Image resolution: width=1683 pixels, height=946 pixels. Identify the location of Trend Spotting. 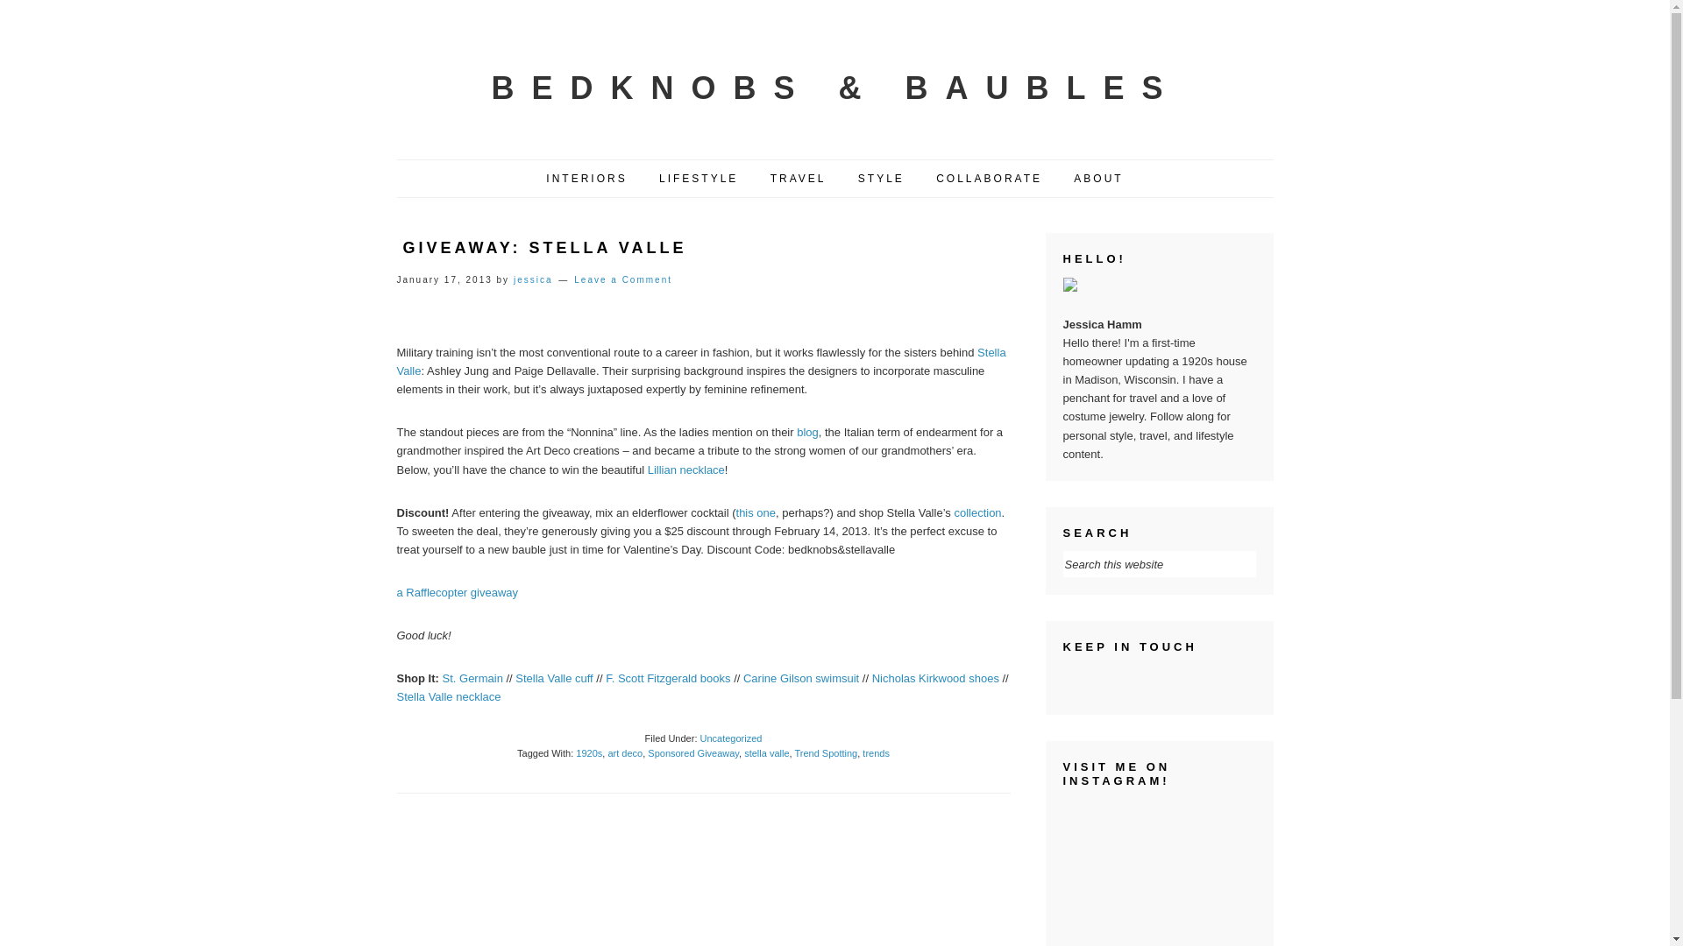
(826, 753).